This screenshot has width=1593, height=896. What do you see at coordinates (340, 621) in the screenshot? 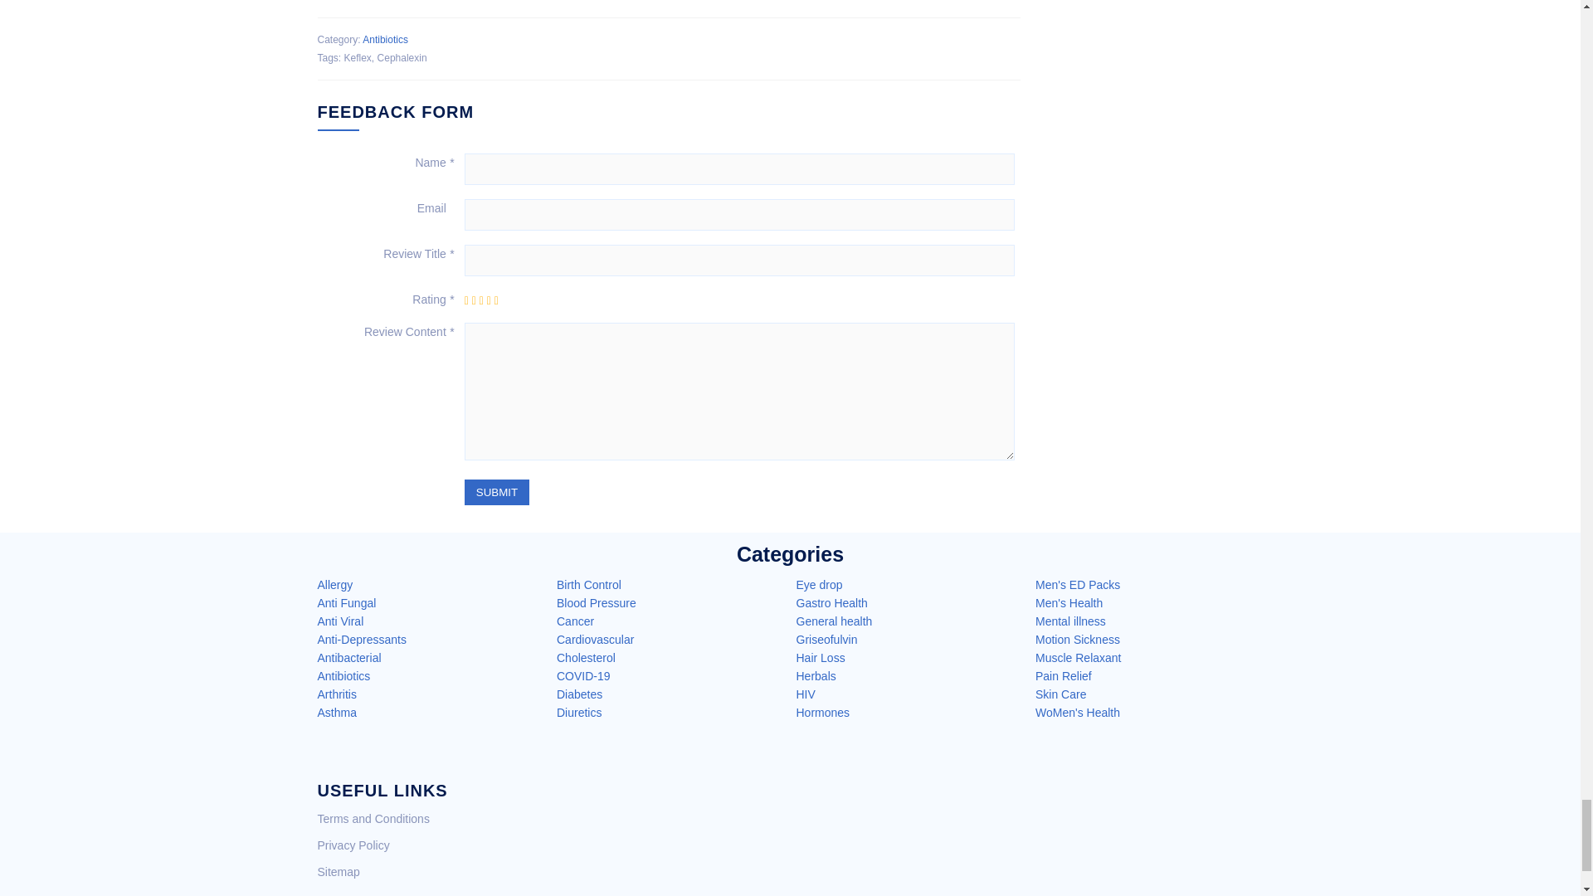
I see `Anti Viral` at bounding box center [340, 621].